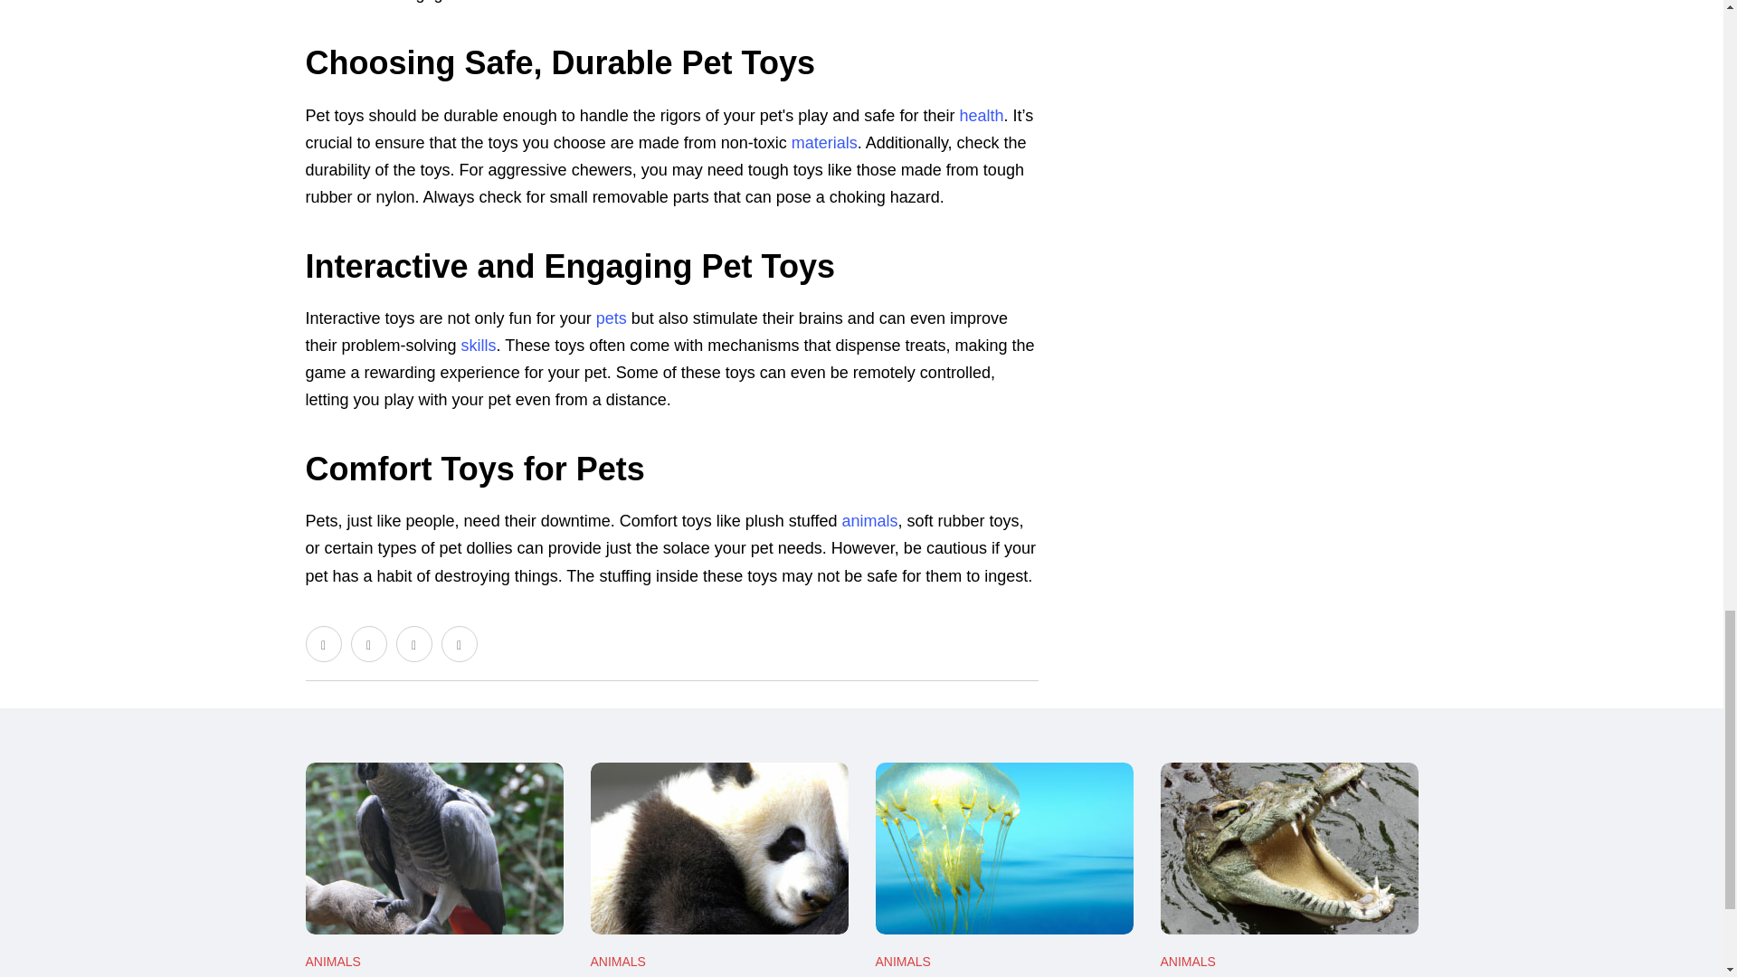 The width and height of the screenshot is (1737, 977). I want to click on animals, so click(868, 521).